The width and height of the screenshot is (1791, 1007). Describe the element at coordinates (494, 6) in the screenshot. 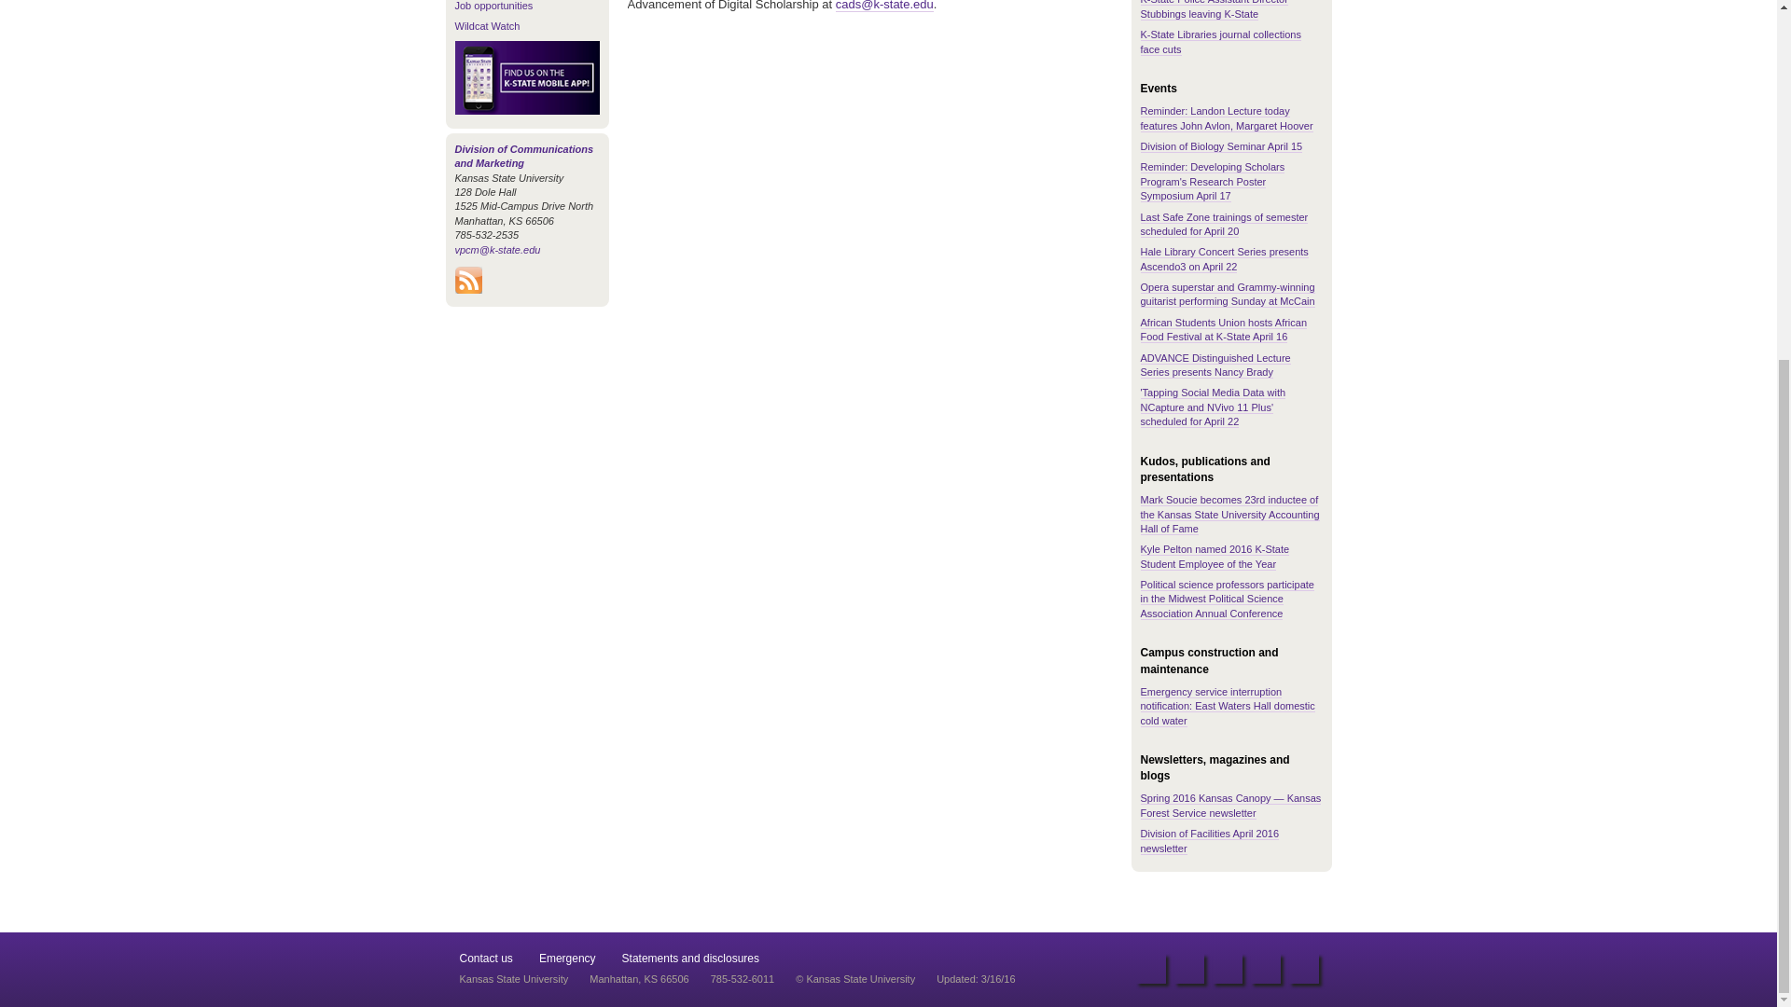

I see `Job opportunities` at that location.